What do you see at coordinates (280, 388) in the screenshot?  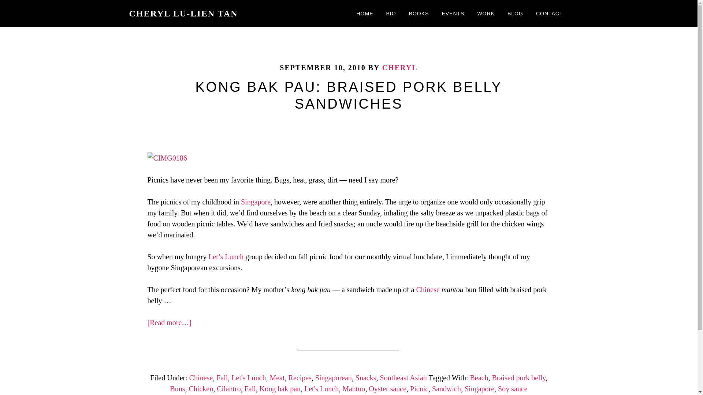 I see `Kong bak pau` at bounding box center [280, 388].